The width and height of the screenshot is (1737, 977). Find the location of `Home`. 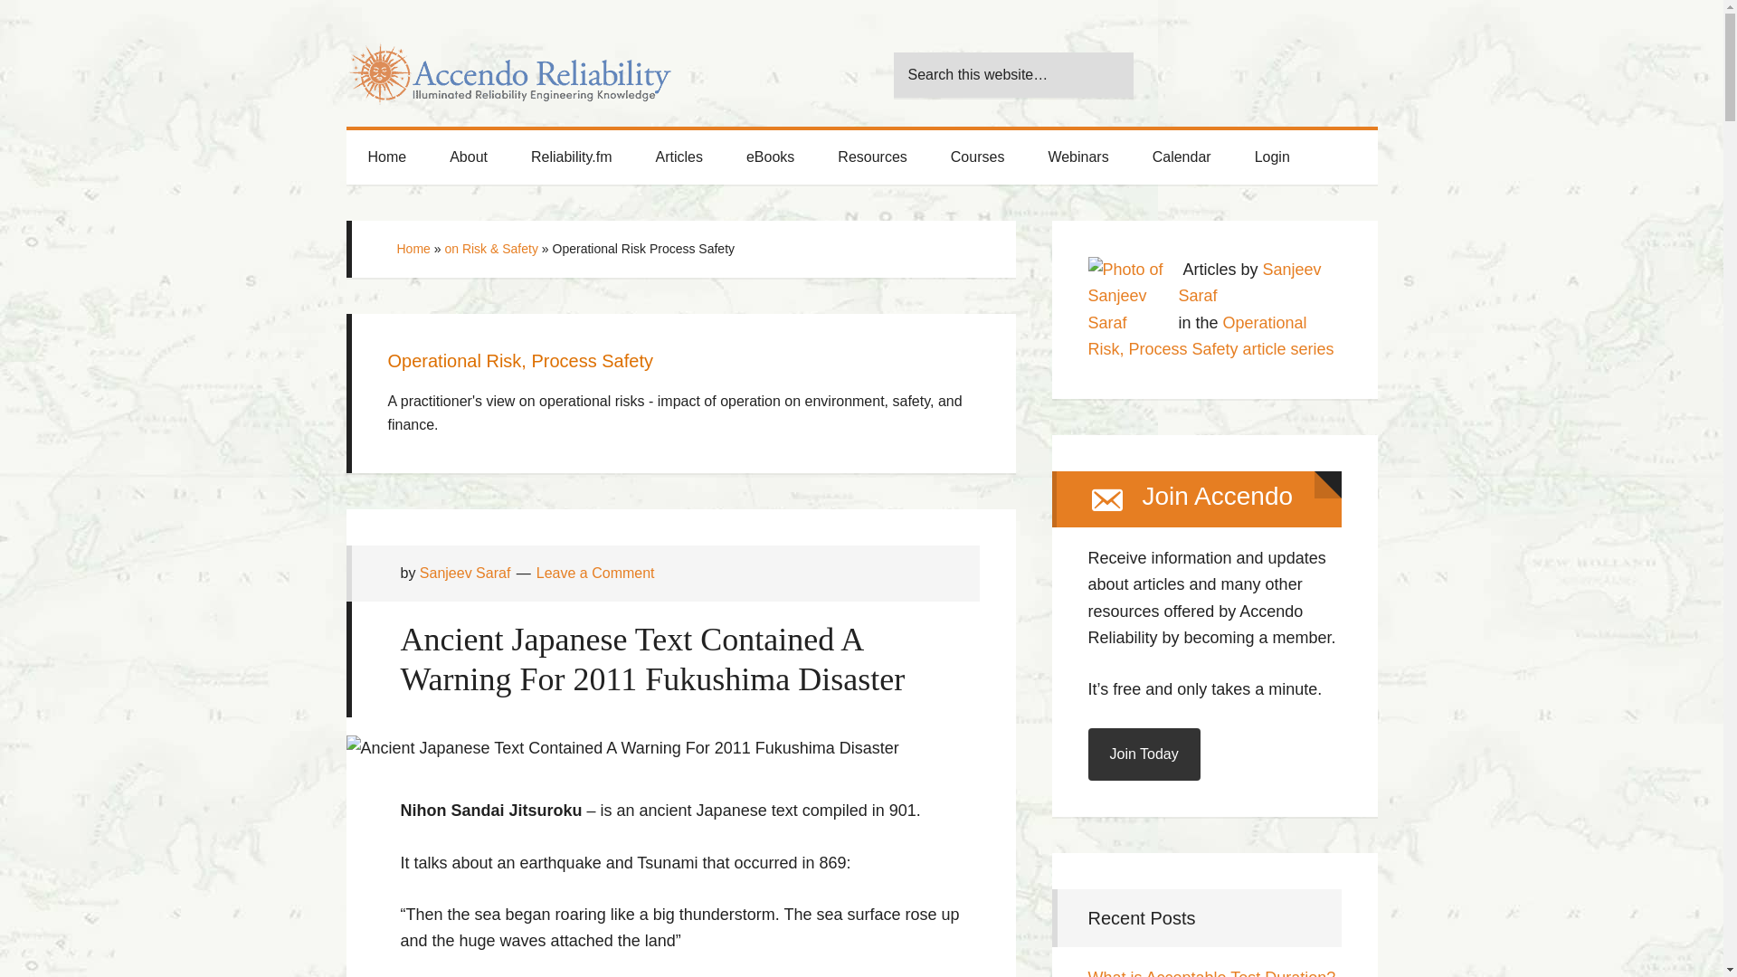

Home is located at coordinates (386, 157).